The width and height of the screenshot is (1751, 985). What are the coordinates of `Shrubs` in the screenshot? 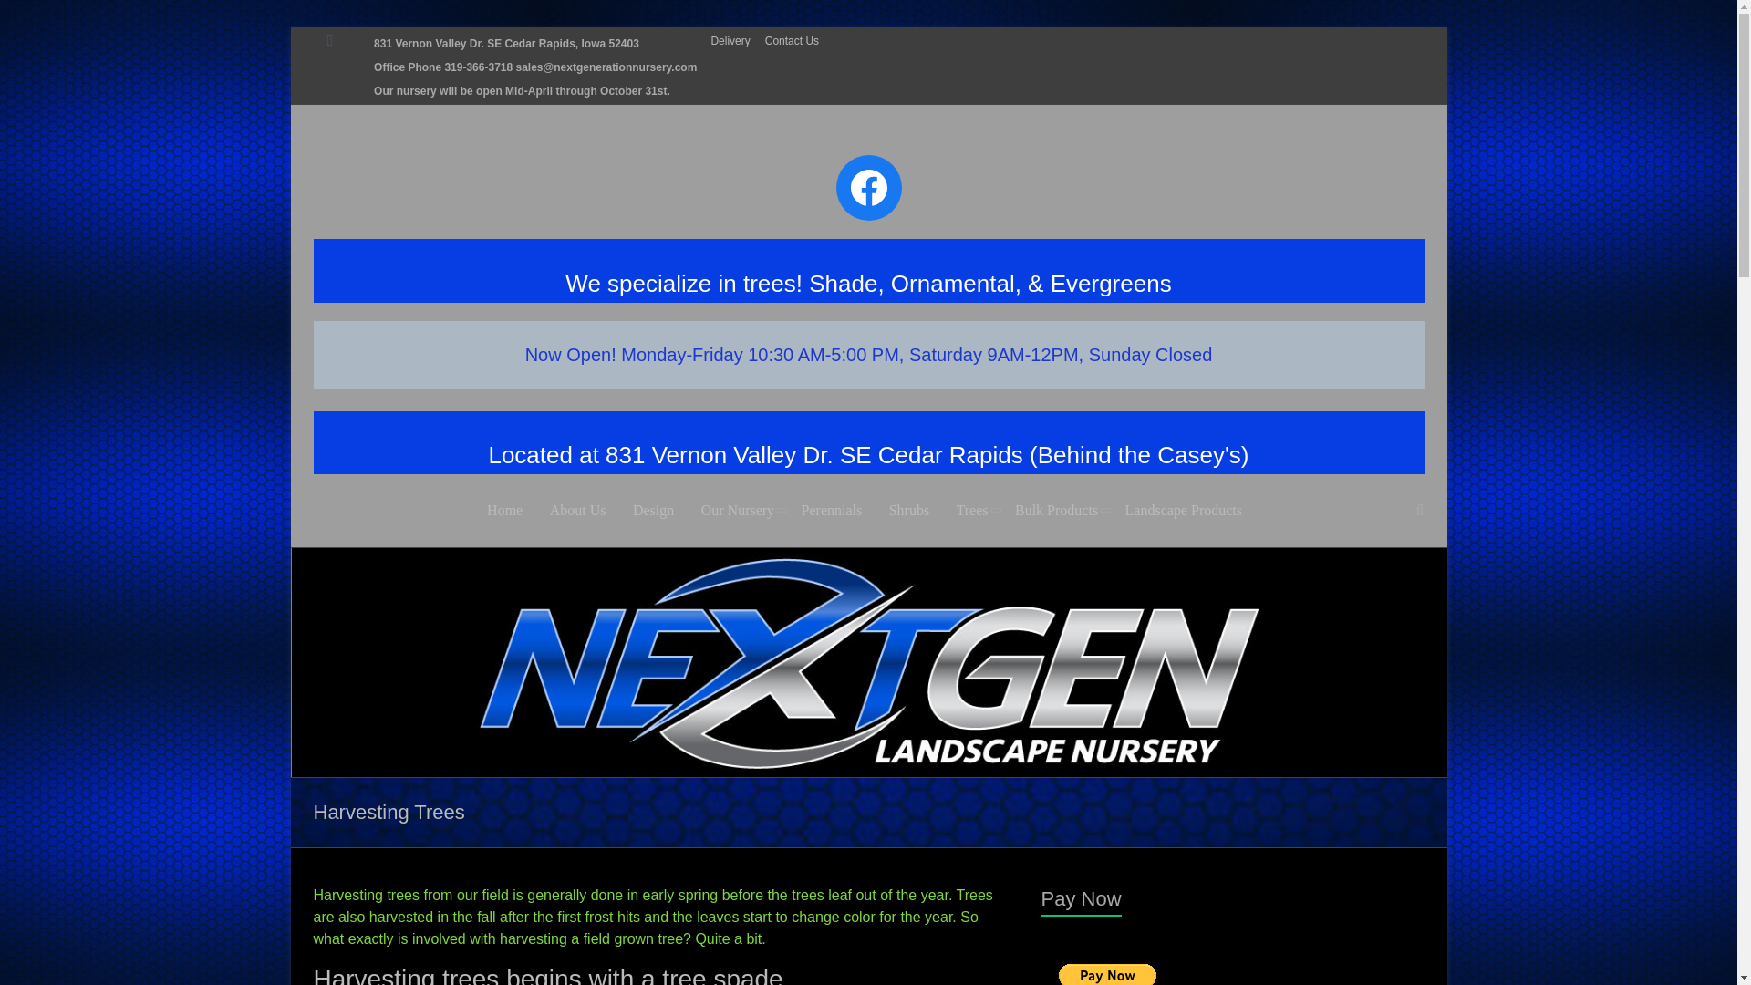 It's located at (909, 511).